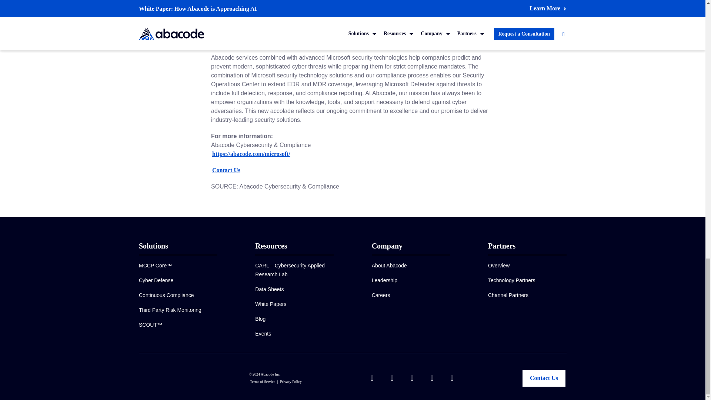 This screenshot has width=711, height=400. Describe the element at coordinates (393, 7) in the screenshot. I see `Instagram` at that location.